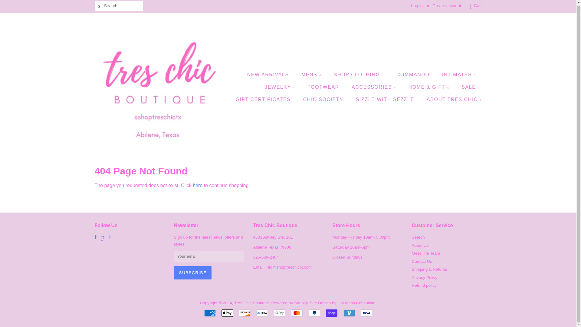 The image size is (581, 327). What do you see at coordinates (447, 5) in the screenshot?
I see `Create account` at bounding box center [447, 5].